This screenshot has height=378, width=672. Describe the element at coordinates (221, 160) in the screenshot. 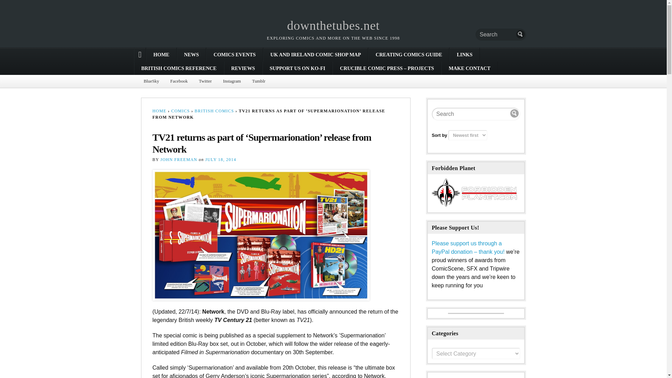

I see `10:56 pm` at that location.